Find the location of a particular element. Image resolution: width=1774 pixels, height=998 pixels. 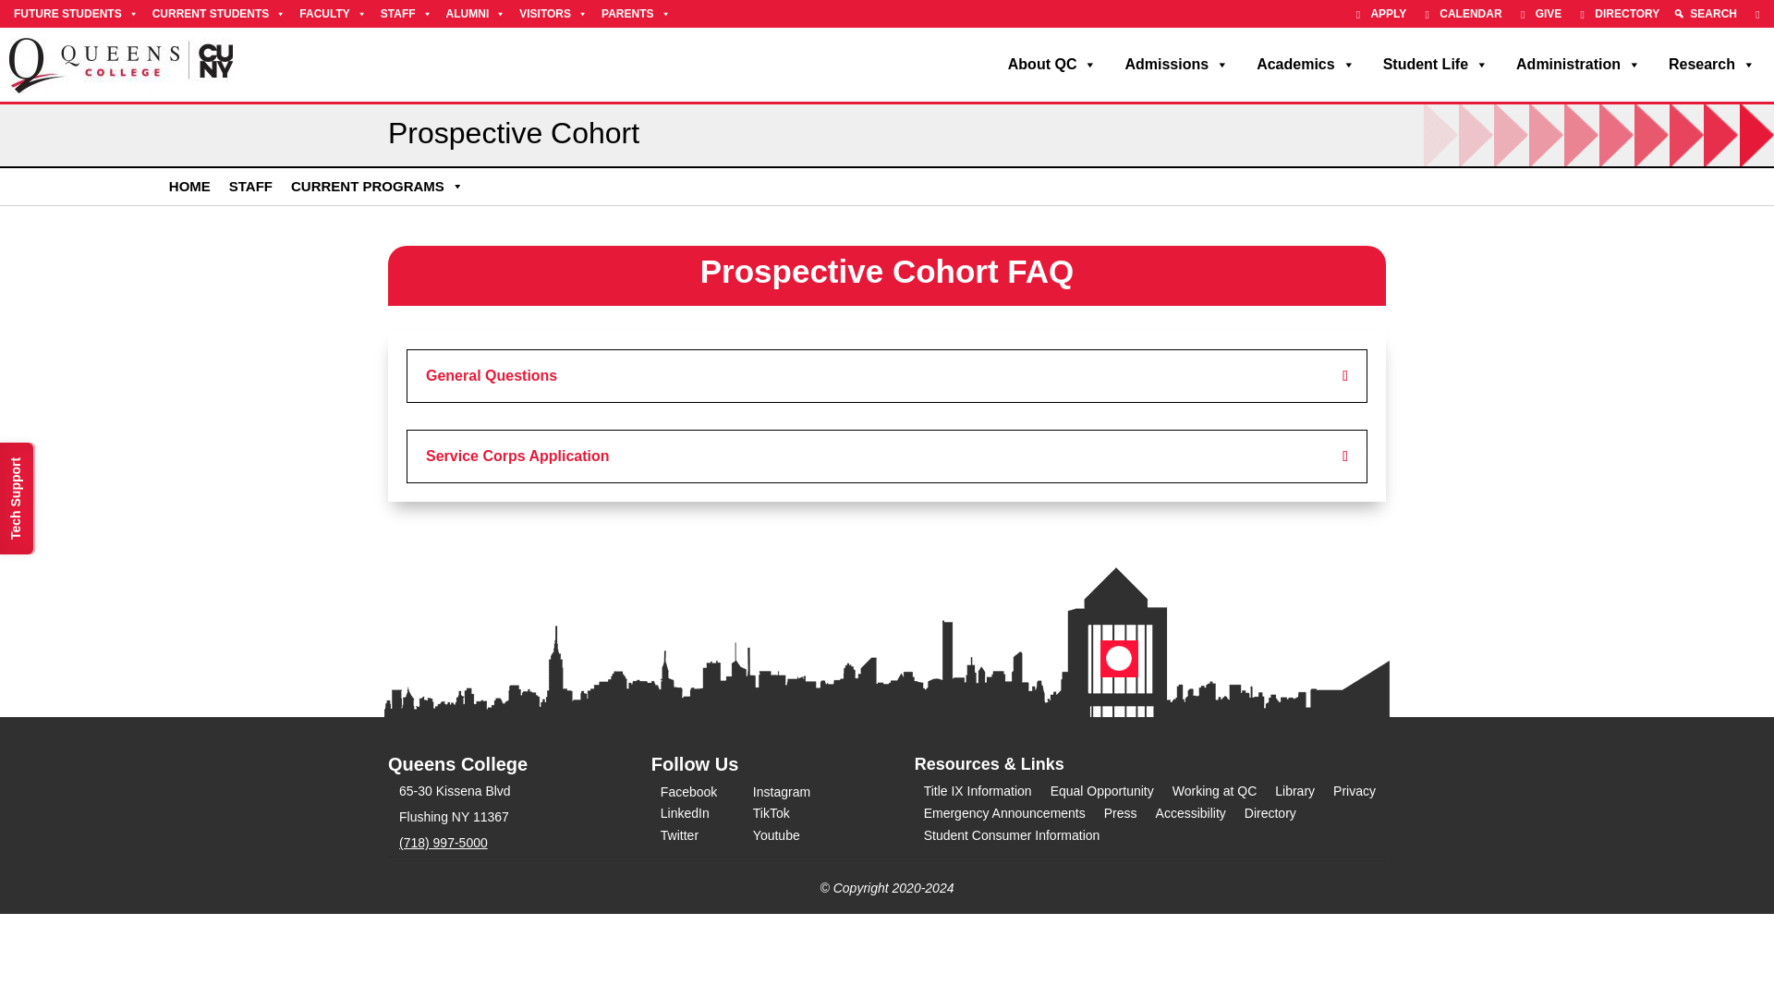

FUTURE STUDENTS is located at coordinates (76, 14).